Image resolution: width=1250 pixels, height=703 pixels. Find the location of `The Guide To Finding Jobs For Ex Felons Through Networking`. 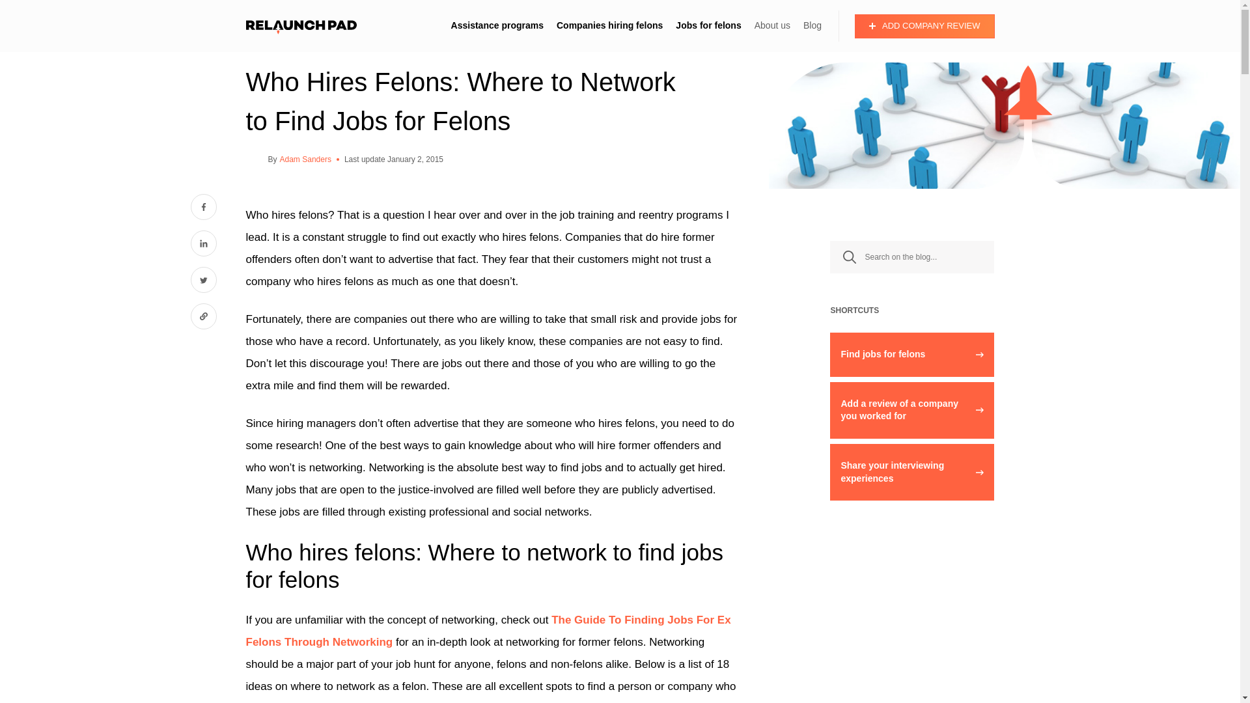

The Guide To Finding Jobs For Ex Felons Through Networking is located at coordinates (488, 630).